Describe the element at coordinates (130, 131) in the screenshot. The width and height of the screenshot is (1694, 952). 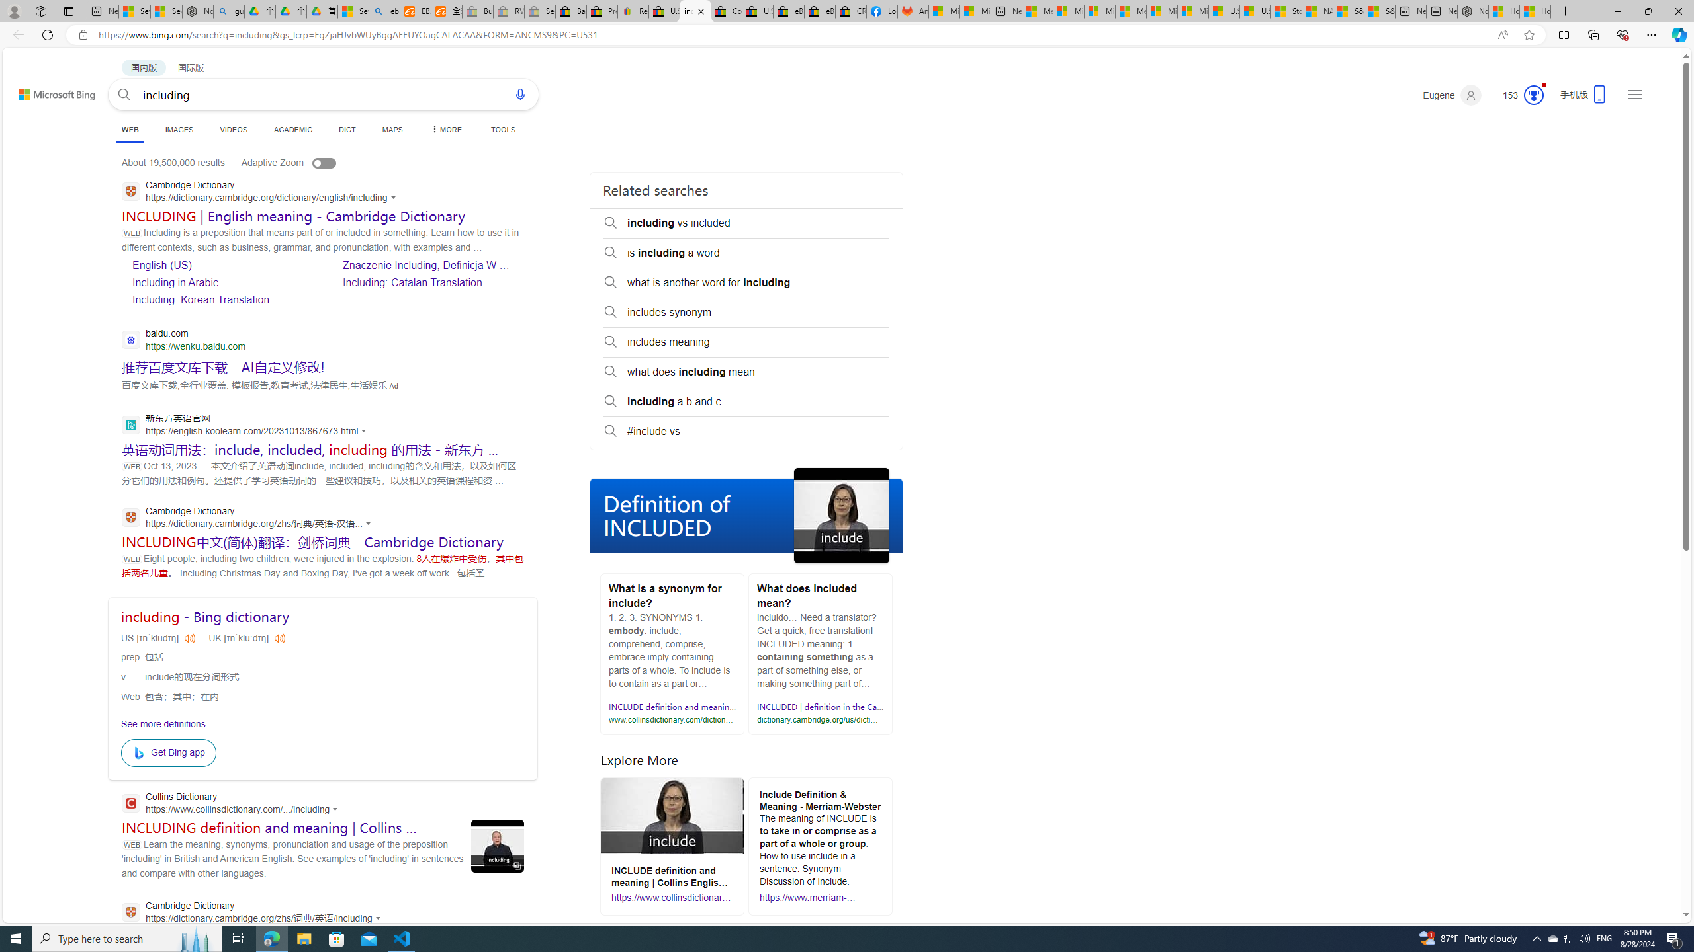
I see `WEB` at that location.